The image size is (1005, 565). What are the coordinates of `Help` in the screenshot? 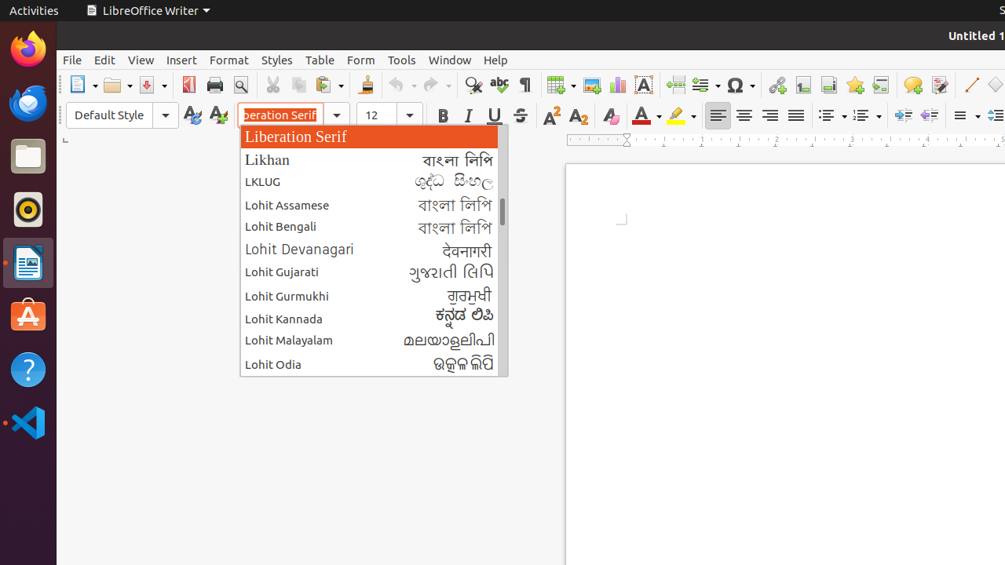 It's located at (28, 369).